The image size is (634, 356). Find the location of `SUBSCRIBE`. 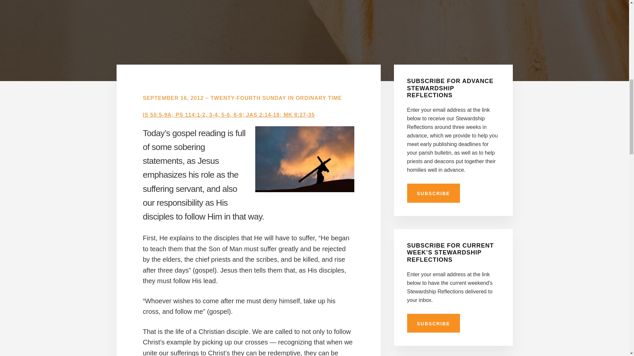

SUBSCRIBE is located at coordinates (433, 323).